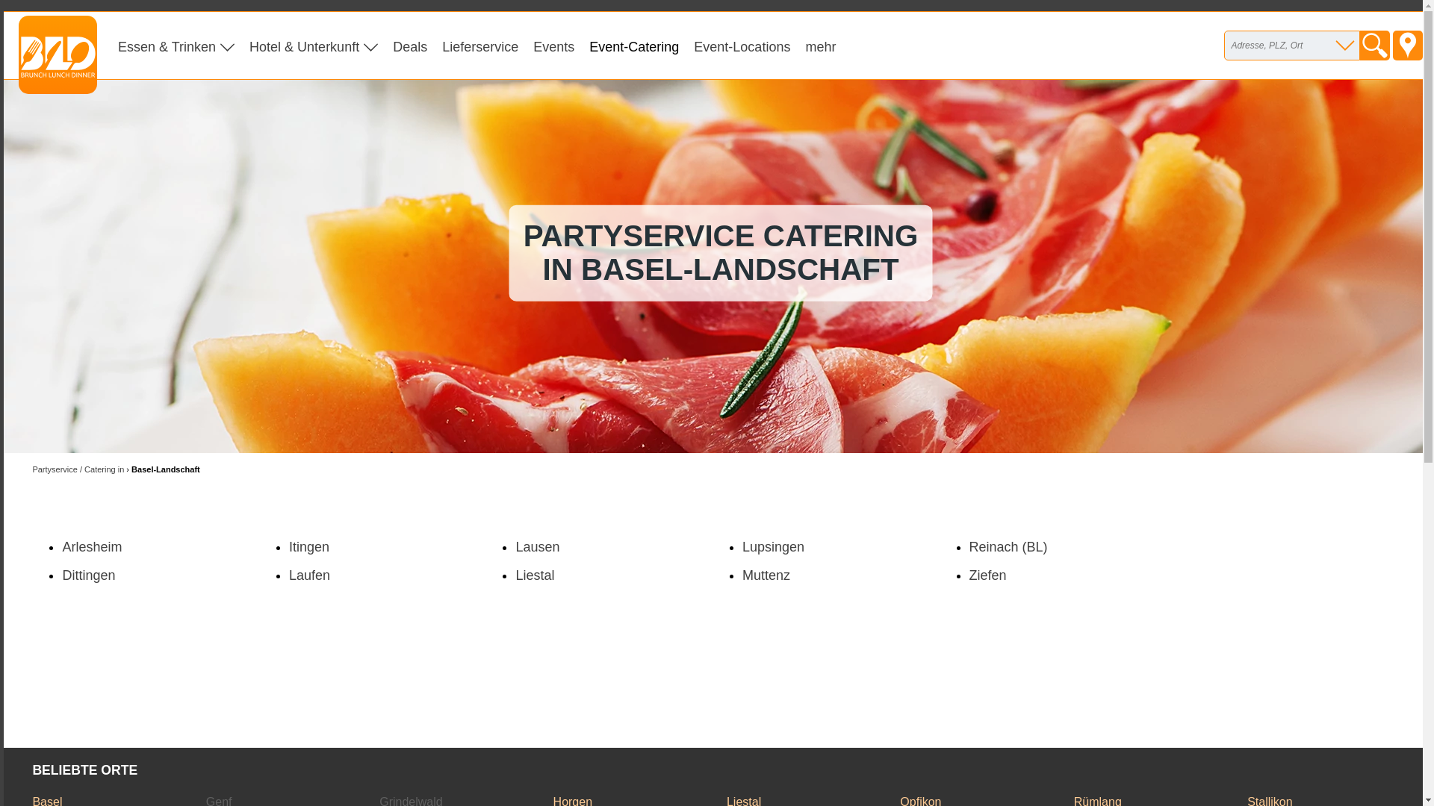 This screenshot has width=1434, height=806. What do you see at coordinates (410, 46) in the screenshot?
I see `Deals` at bounding box center [410, 46].